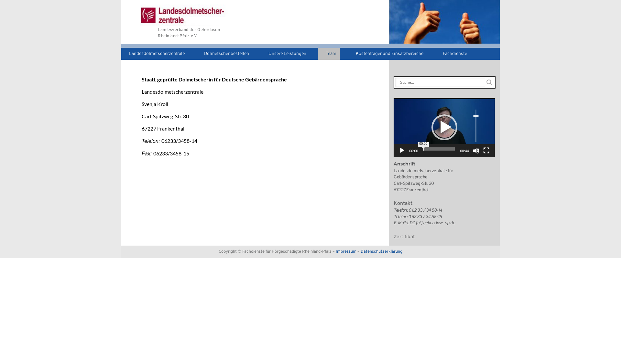  What do you see at coordinates (476, 151) in the screenshot?
I see `Mute` at bounding box center [476, 151].